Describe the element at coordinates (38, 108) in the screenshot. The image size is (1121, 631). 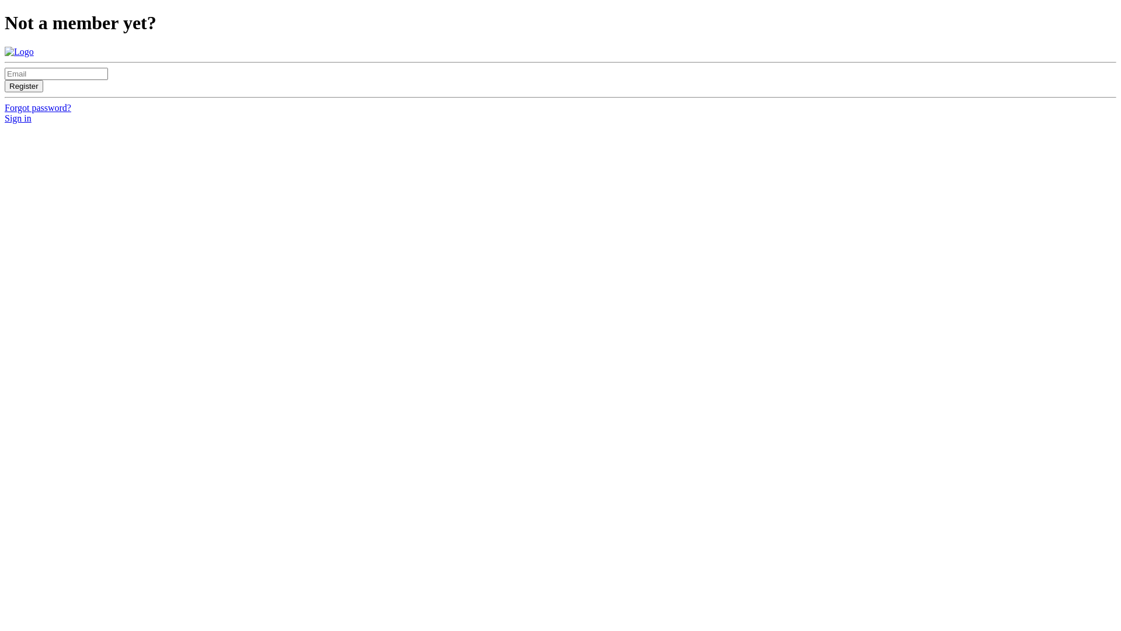
I see `Forgot password?` at that location.